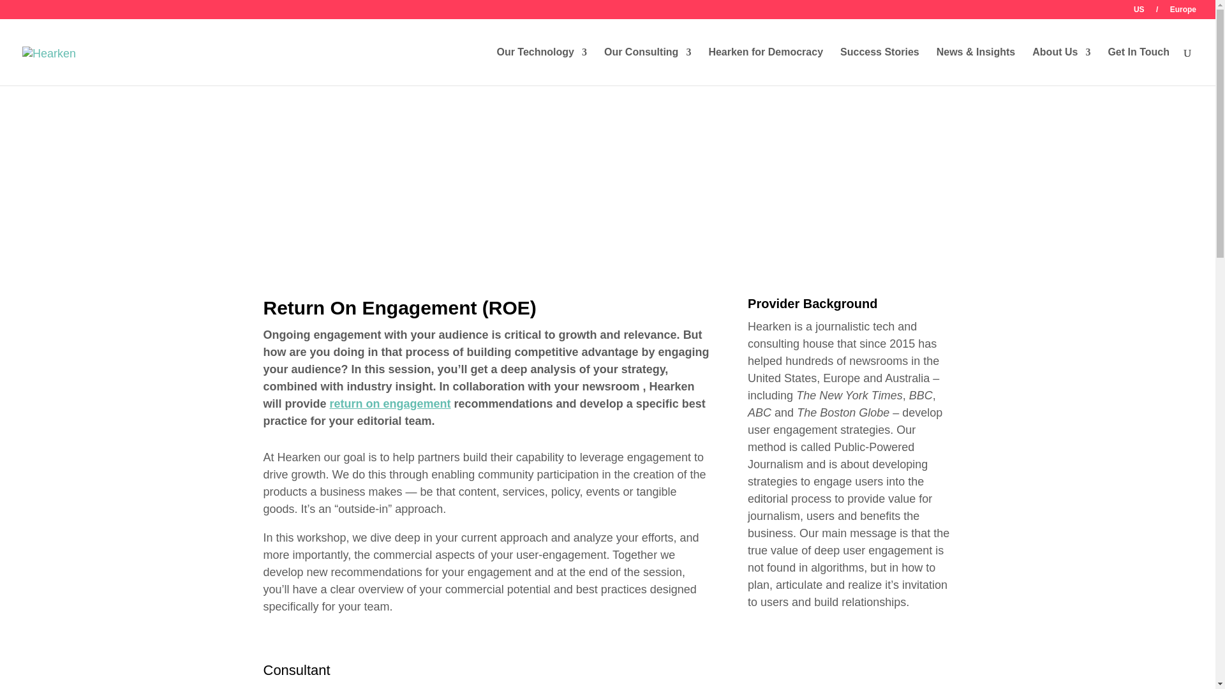  What do you see at coordinates (880, 66) in the screenshot?
I see `Success Stories` at bounding box center [880, 66].